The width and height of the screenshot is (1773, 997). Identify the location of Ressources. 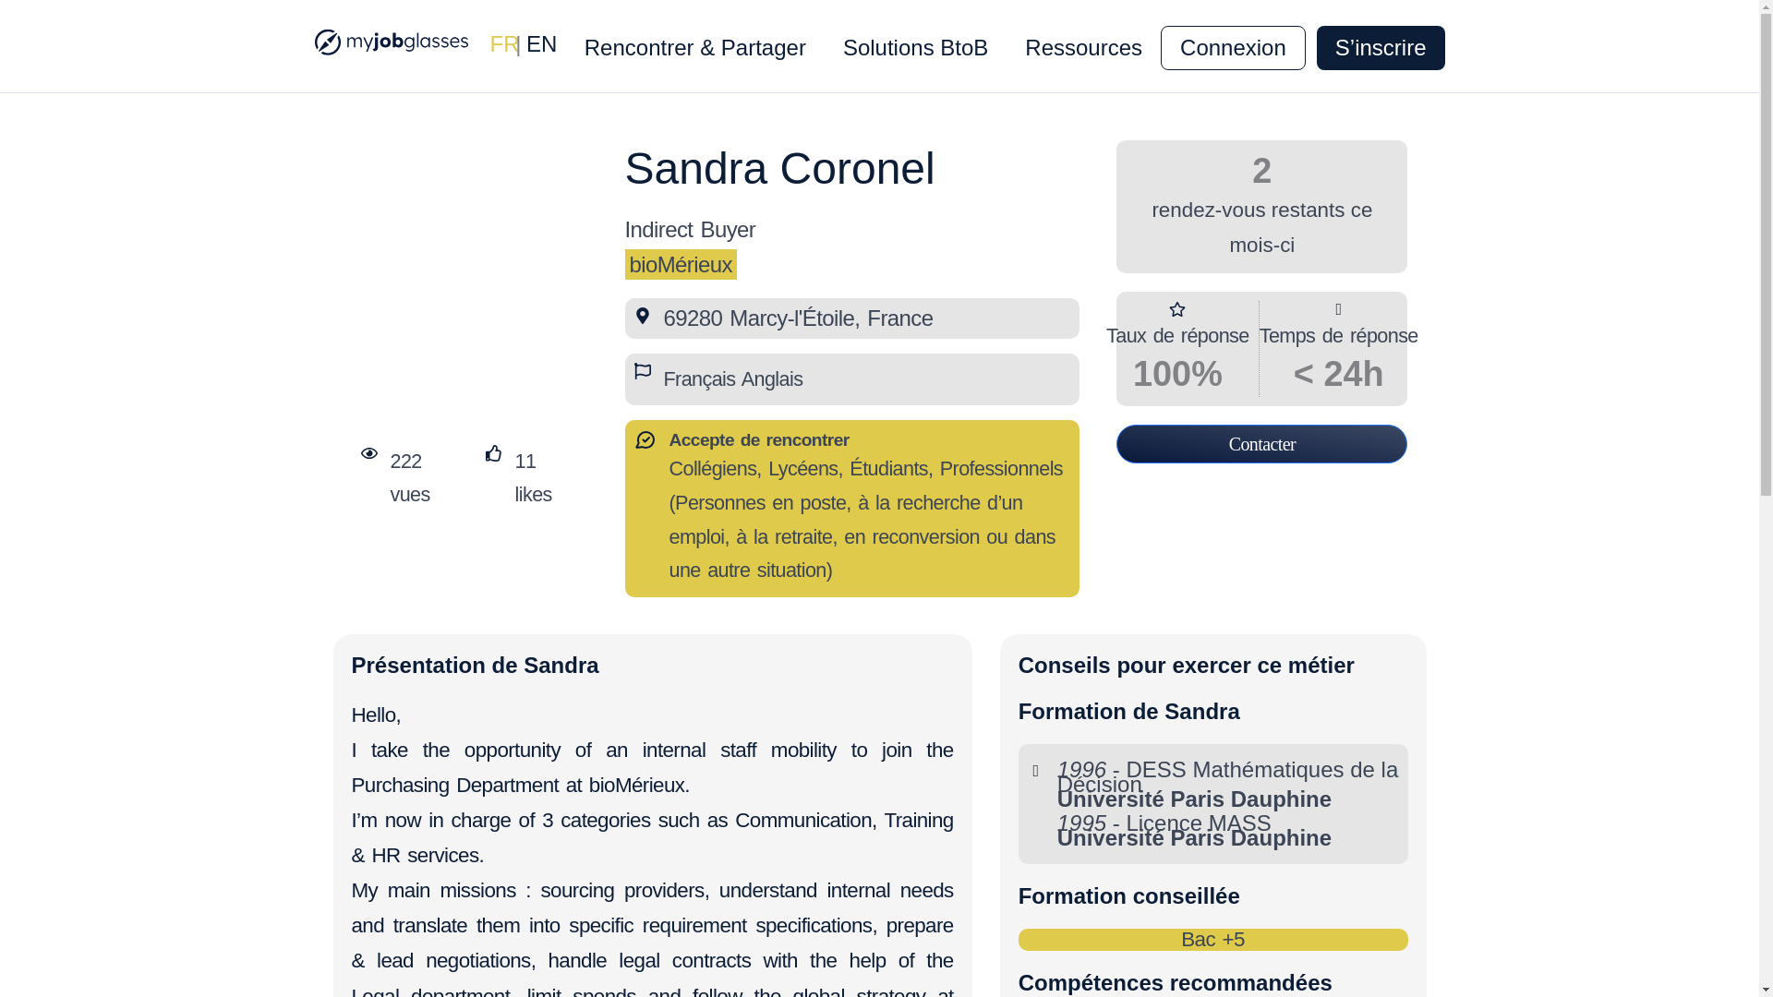
(1084, 48).